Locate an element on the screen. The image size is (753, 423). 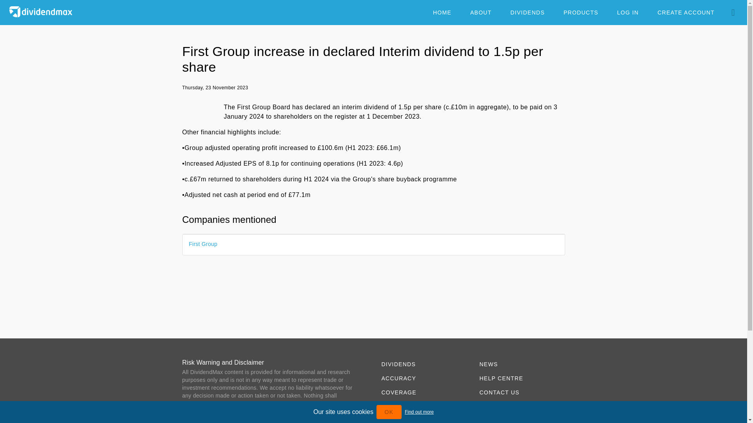
LOG IN is located at coordinates (627, 13).